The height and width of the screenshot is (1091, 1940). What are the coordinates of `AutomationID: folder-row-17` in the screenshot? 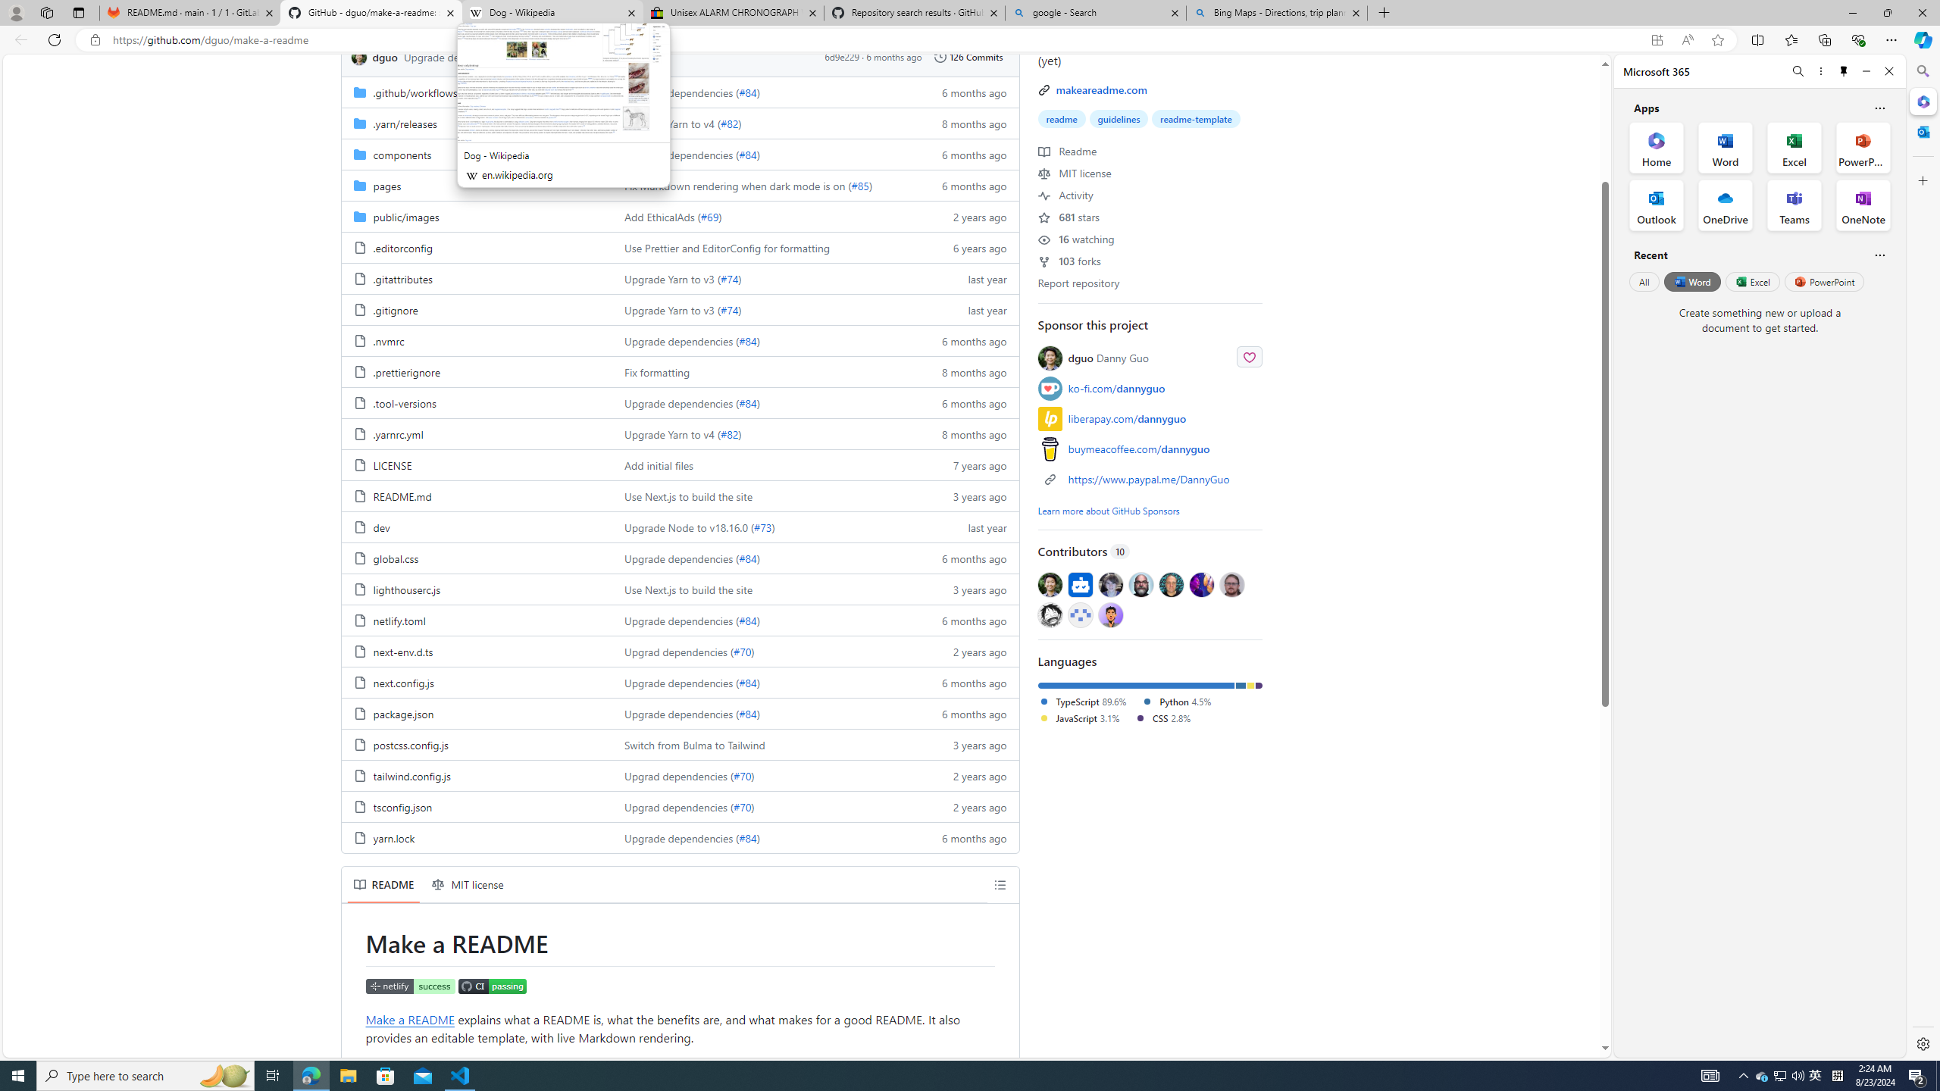 It's located at (680, 620).